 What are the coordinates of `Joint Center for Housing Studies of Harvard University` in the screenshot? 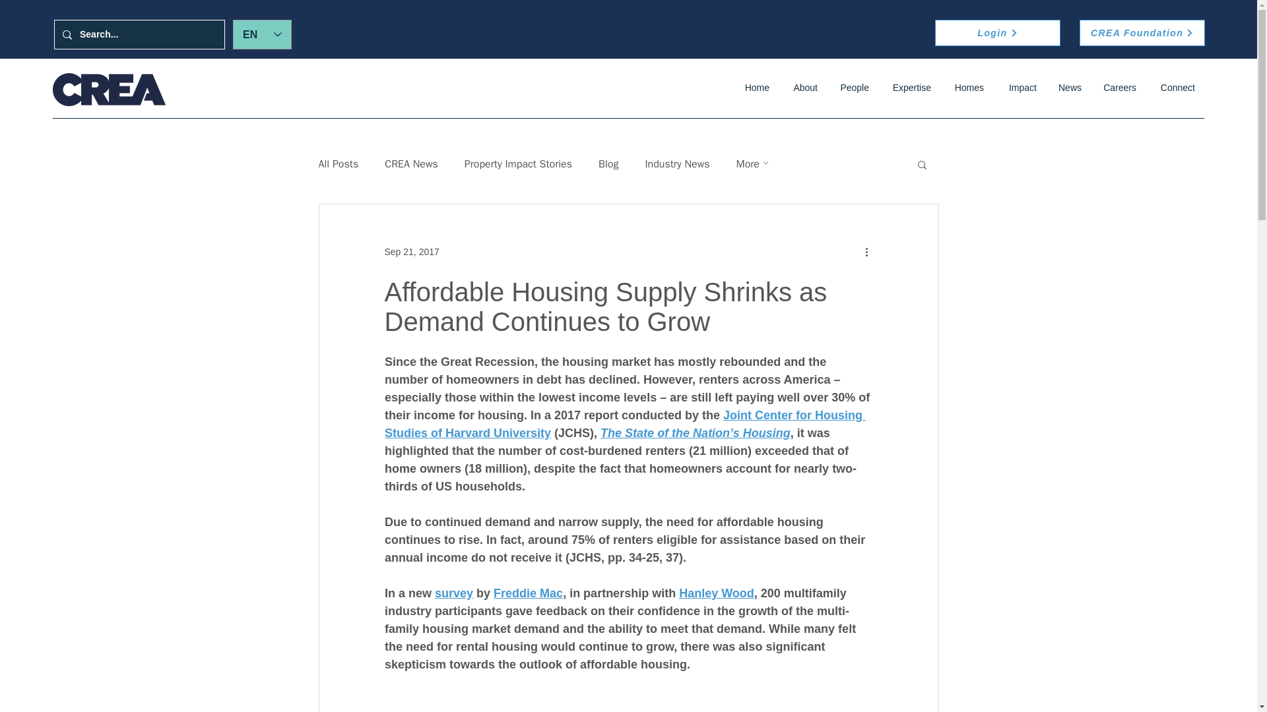 It's located at (624, 424).